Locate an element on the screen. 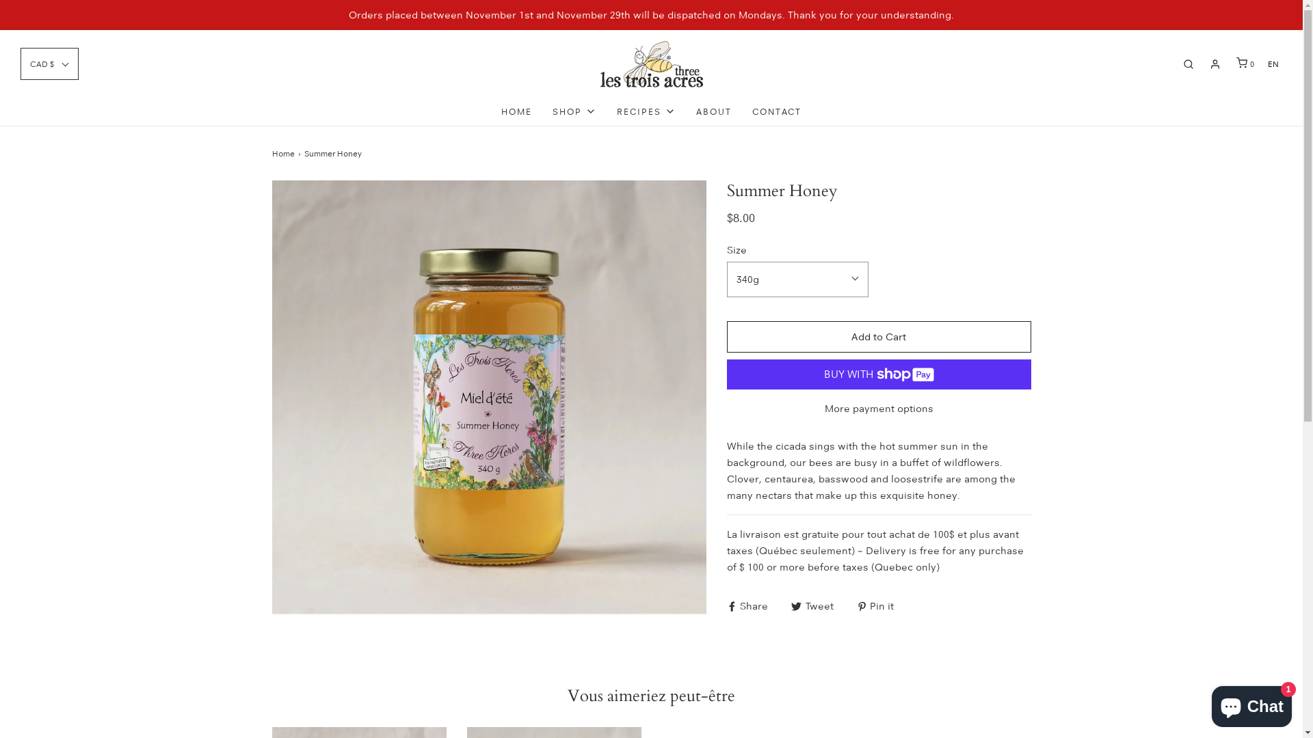 The height and width of the screenshot is (738, 1313). CAD $ is located at coordinates (49, 64).